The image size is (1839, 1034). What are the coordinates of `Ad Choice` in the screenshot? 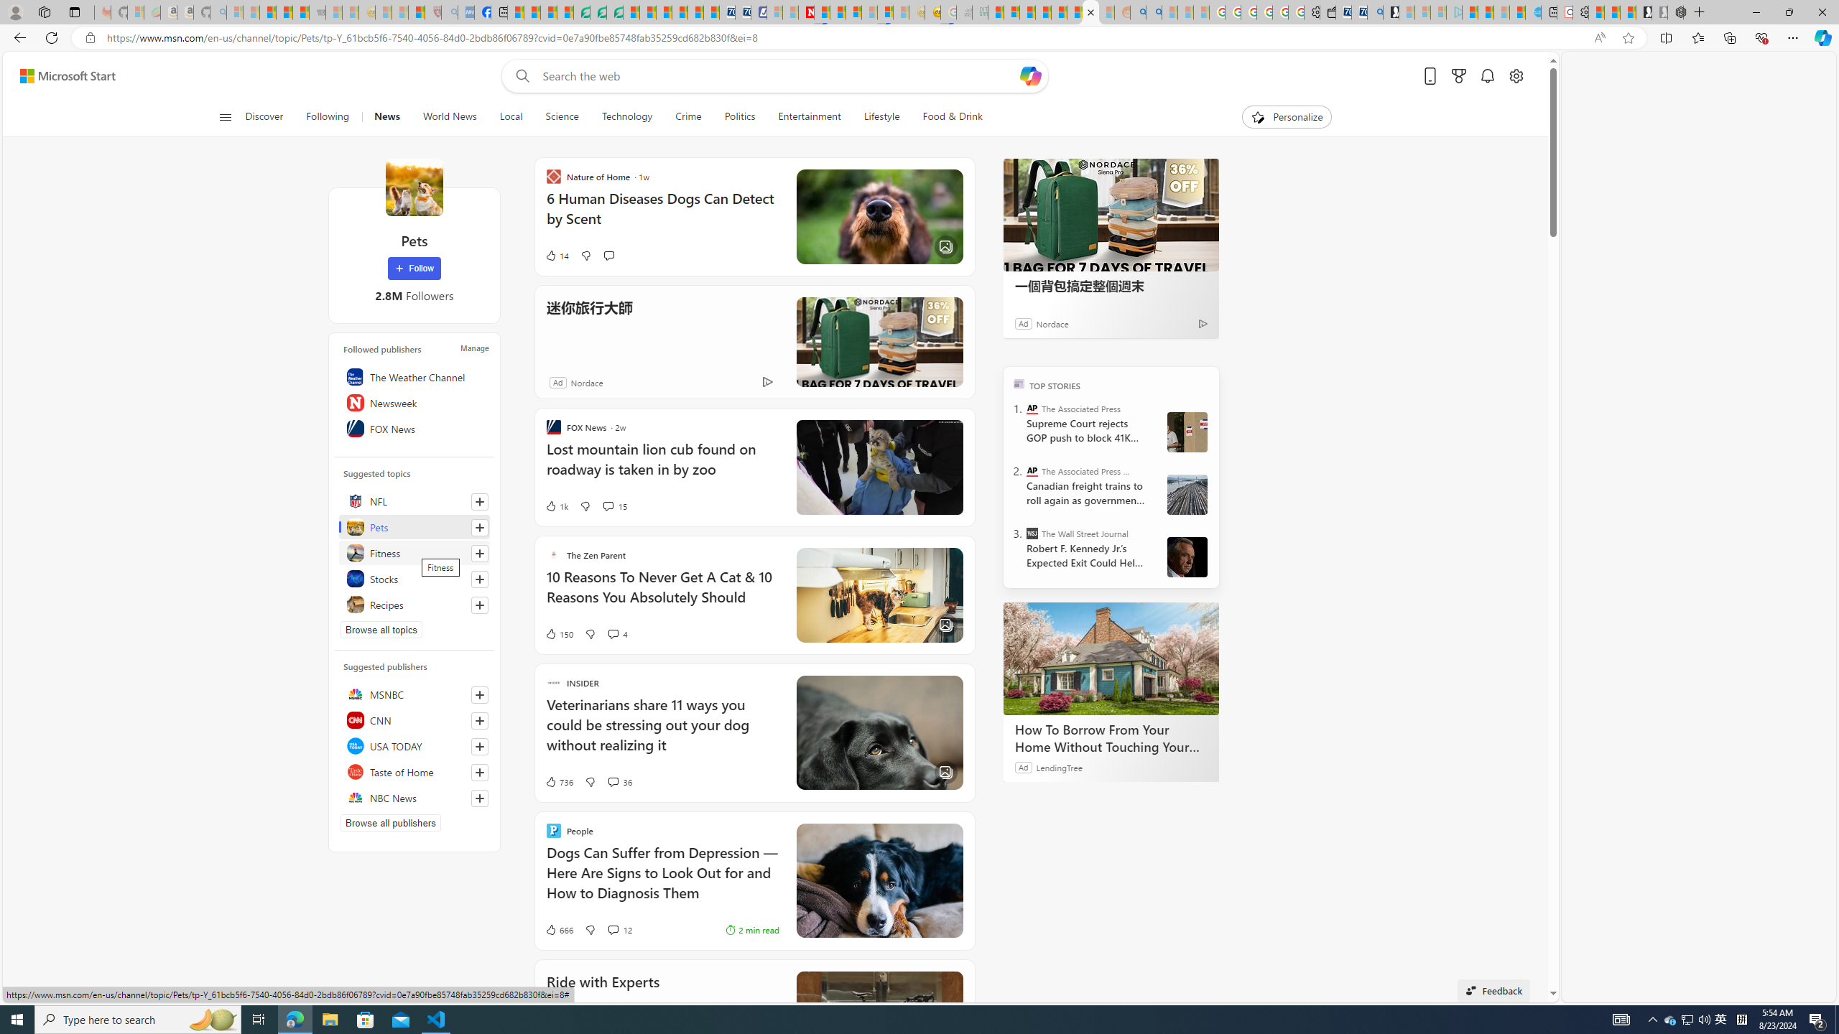 It's located at (766, 382).